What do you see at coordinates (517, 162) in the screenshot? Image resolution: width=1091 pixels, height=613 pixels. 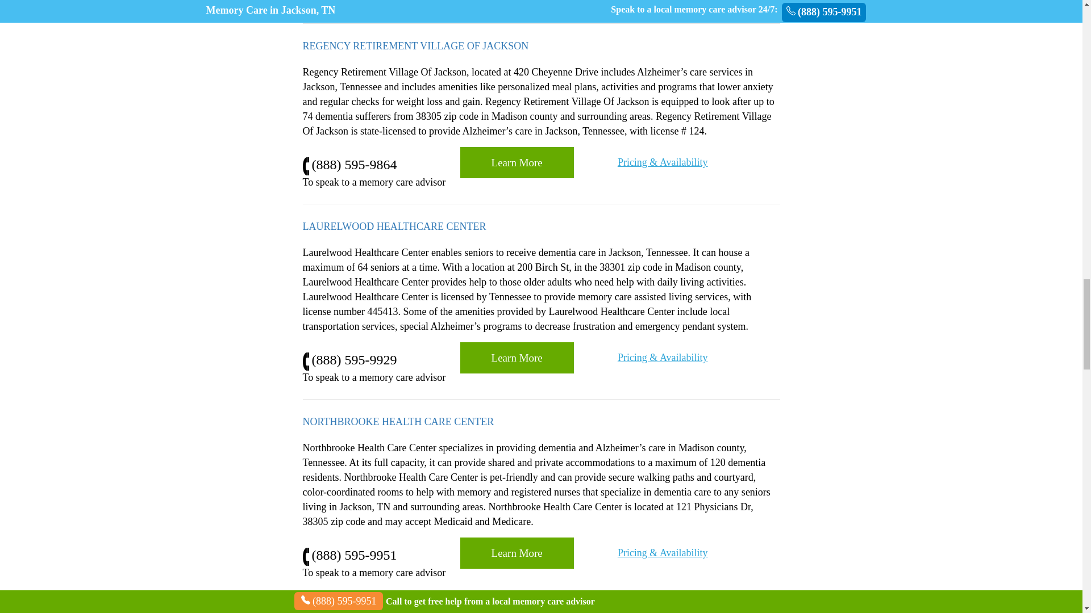 I see `Learn More` at bounding box center [517, 162].